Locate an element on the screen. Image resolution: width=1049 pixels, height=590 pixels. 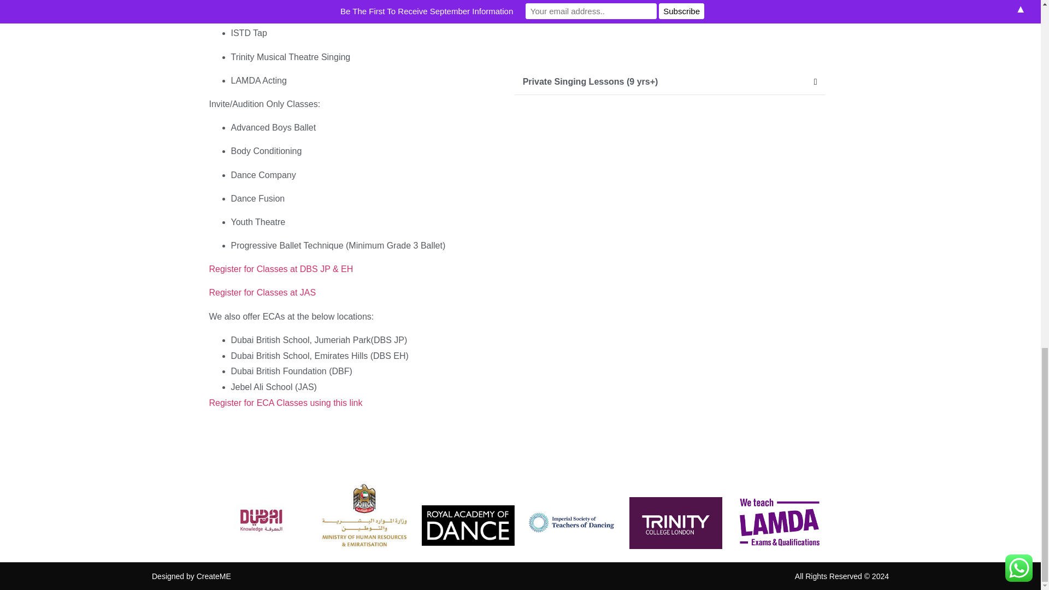
Register for Classes at JAS is located at coordinates (262, 293).